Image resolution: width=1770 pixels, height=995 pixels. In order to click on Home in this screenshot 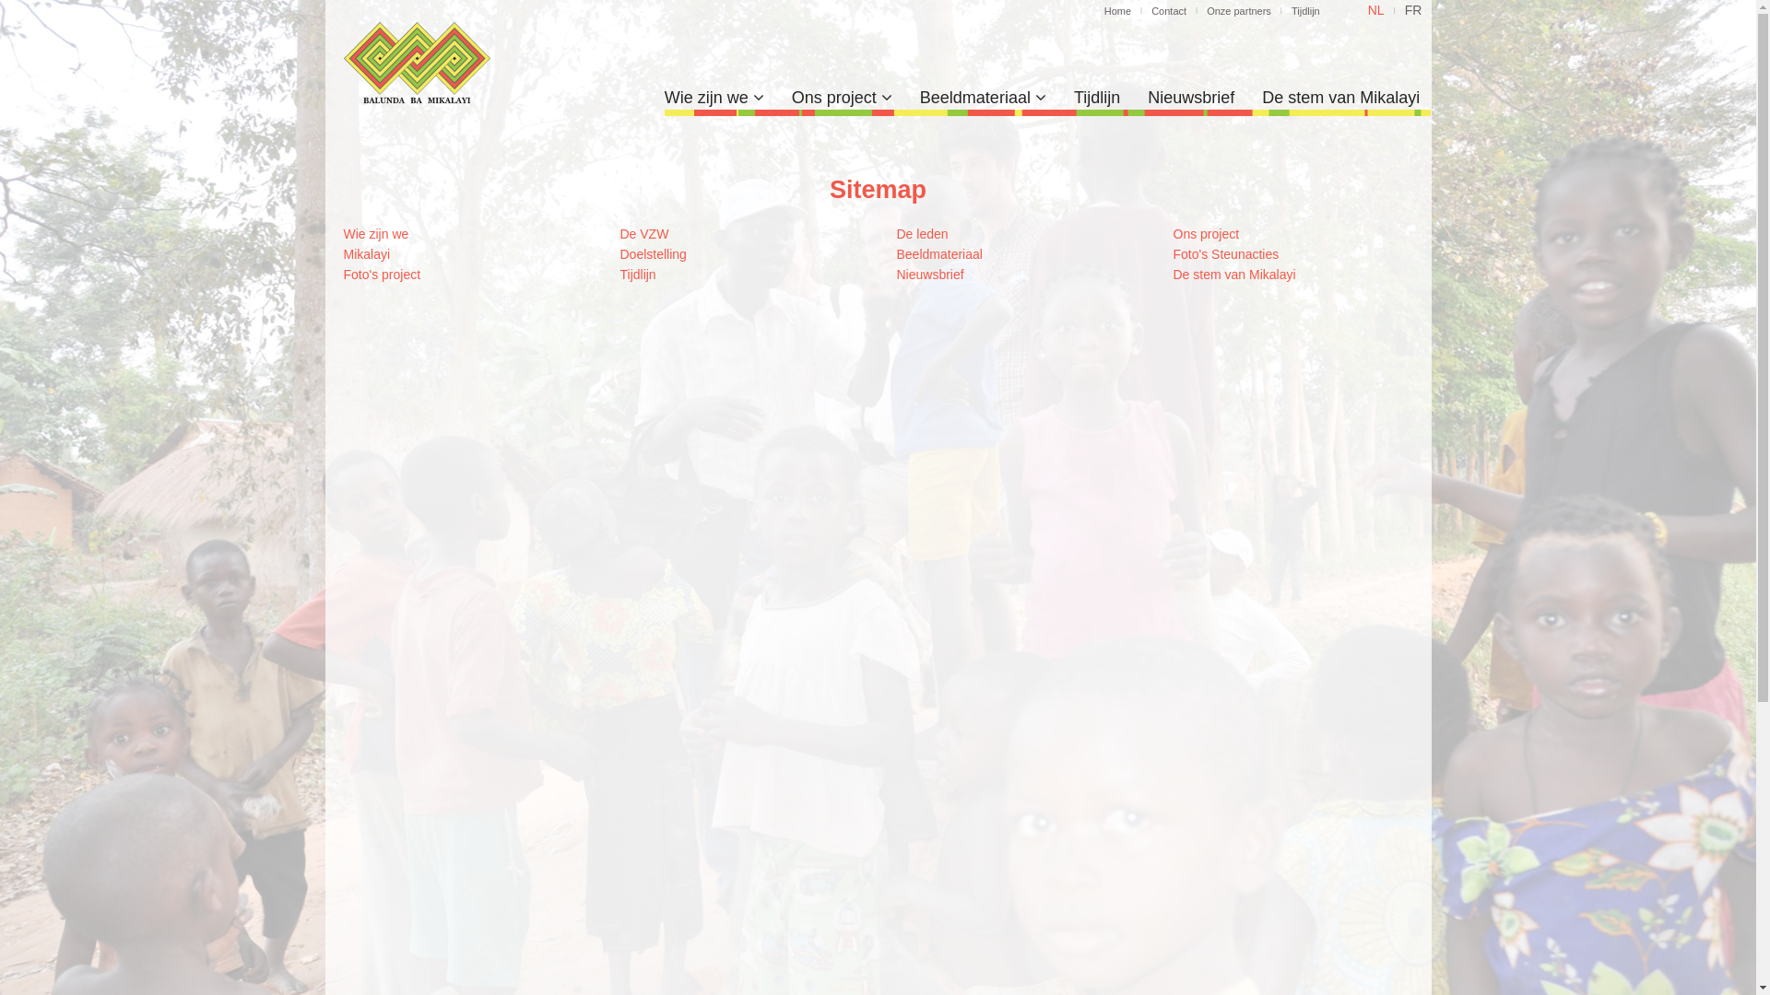, I will do `click(1117, 11)`.